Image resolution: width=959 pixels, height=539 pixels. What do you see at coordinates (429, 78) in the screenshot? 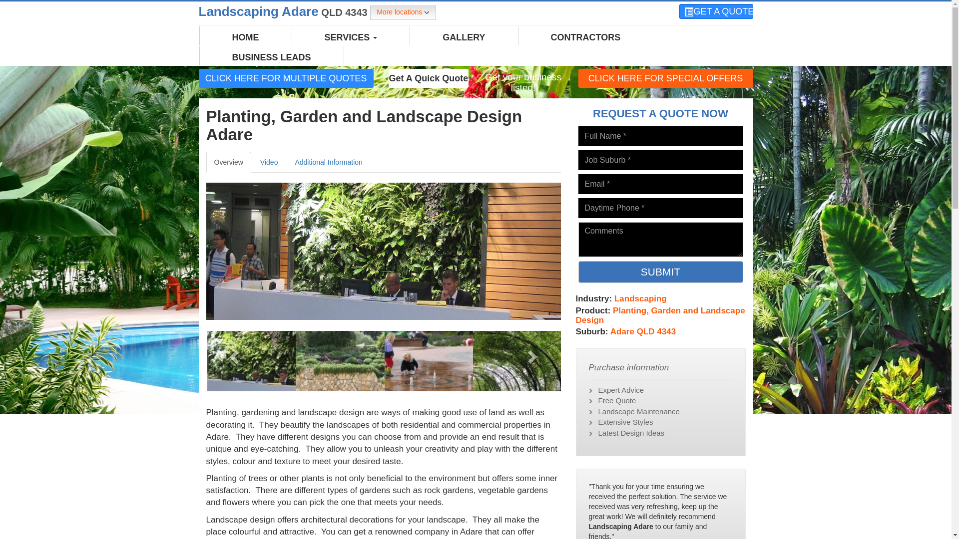
I see `Get A Quick Quote` at bounding box center [429, 78].